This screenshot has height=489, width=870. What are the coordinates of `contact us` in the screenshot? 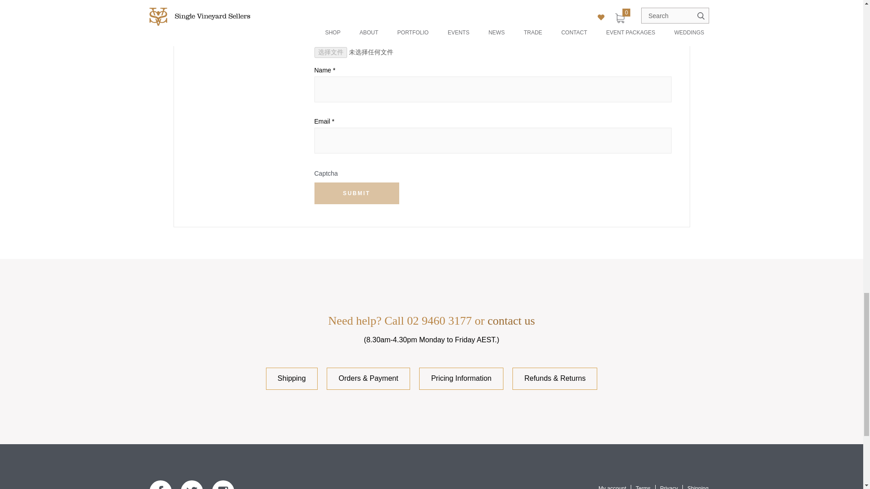 It's located at (511, 321).